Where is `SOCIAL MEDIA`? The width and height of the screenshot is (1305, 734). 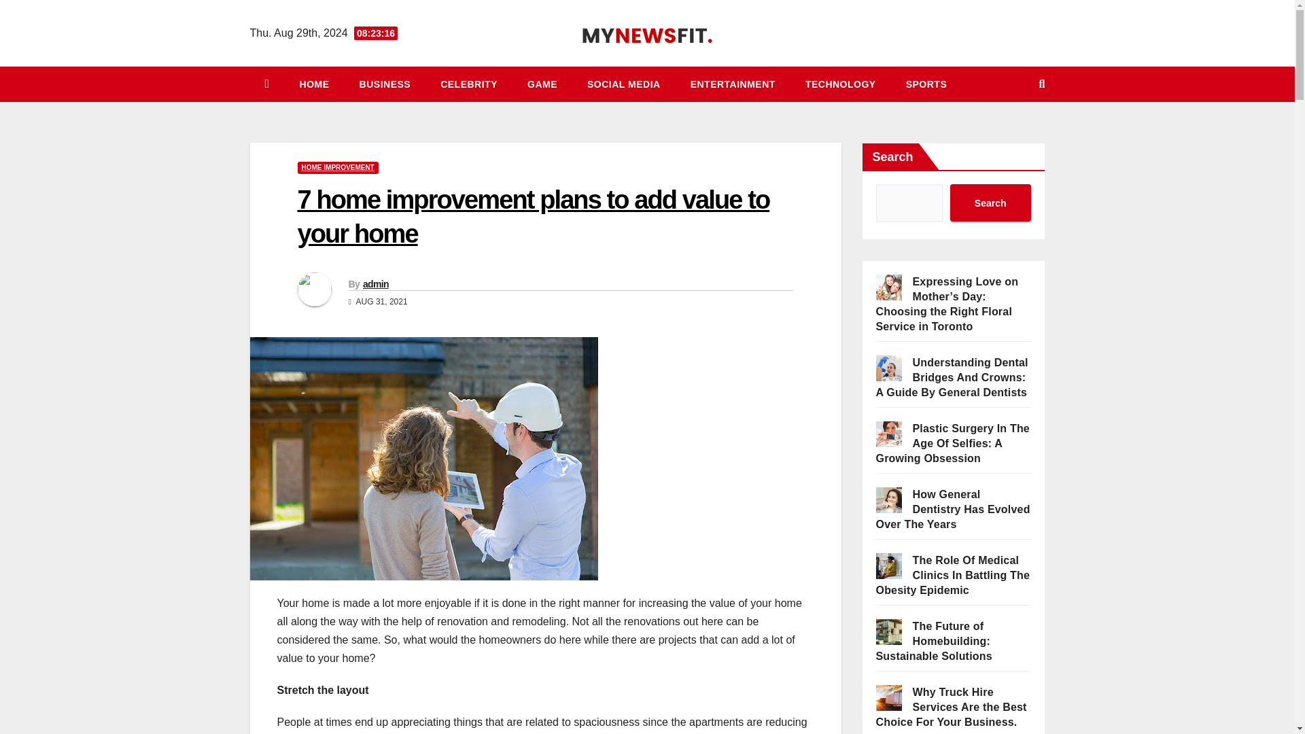
SOCIAL MEDIA is located at coordinates (624, 84).